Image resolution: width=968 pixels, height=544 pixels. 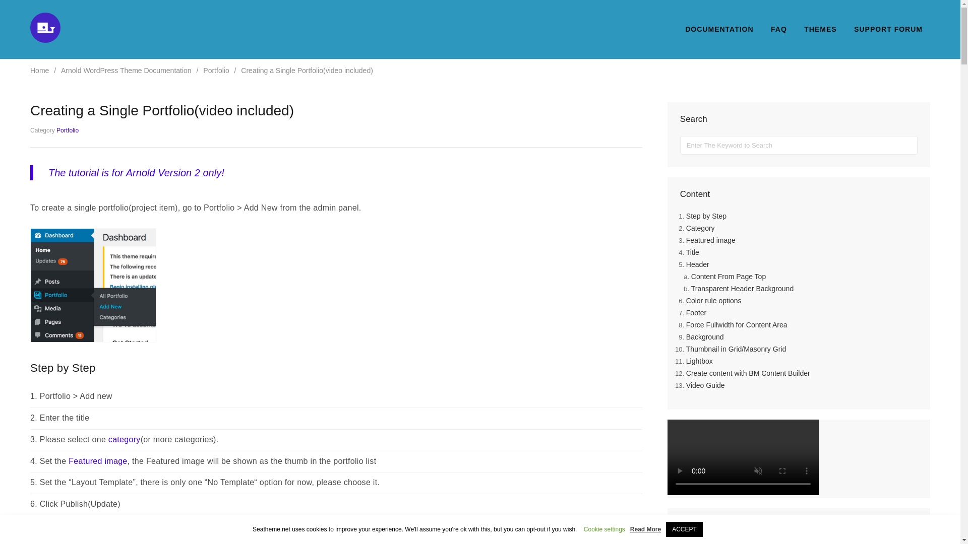 What do you see at coordinates (67, 130) in the screenshot?
I see `Portfolio` at bounding box center [67, 130].